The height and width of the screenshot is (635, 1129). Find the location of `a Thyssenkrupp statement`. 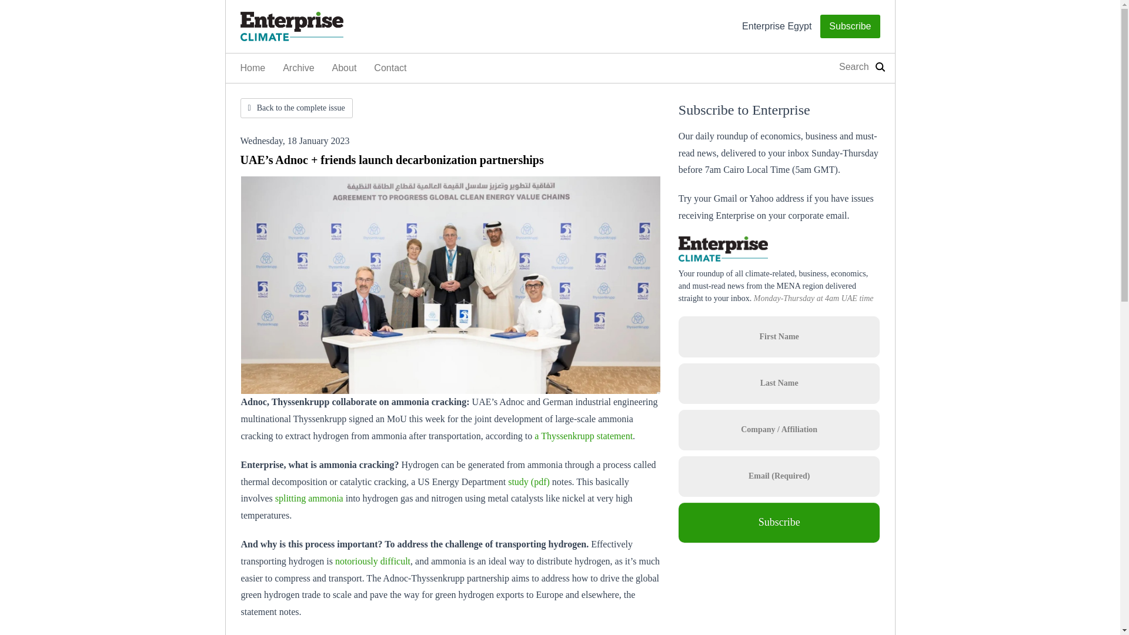

a Thyssenkrupp statement is located at coordinates (583, 436).